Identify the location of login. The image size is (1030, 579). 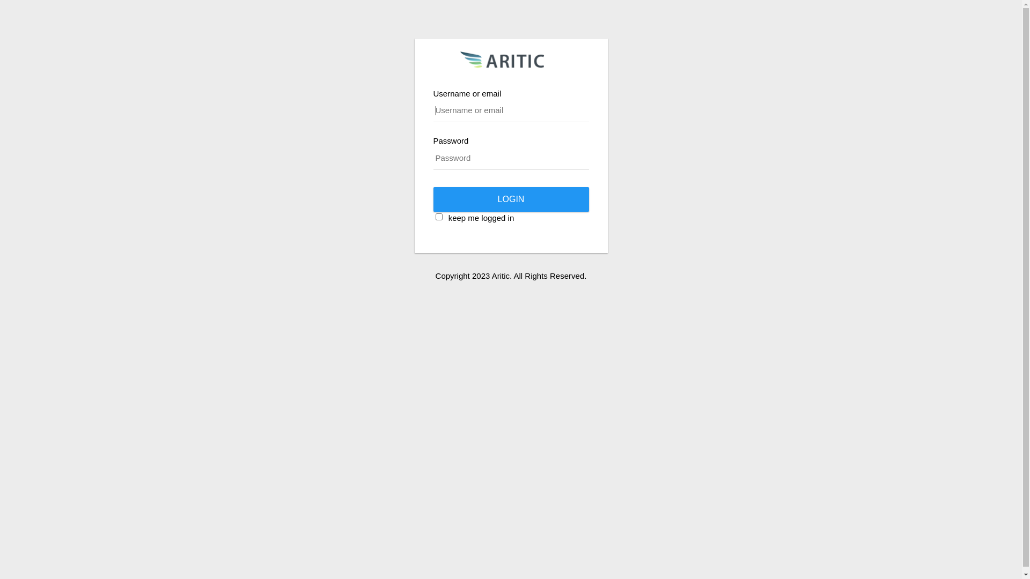
(511, 199).